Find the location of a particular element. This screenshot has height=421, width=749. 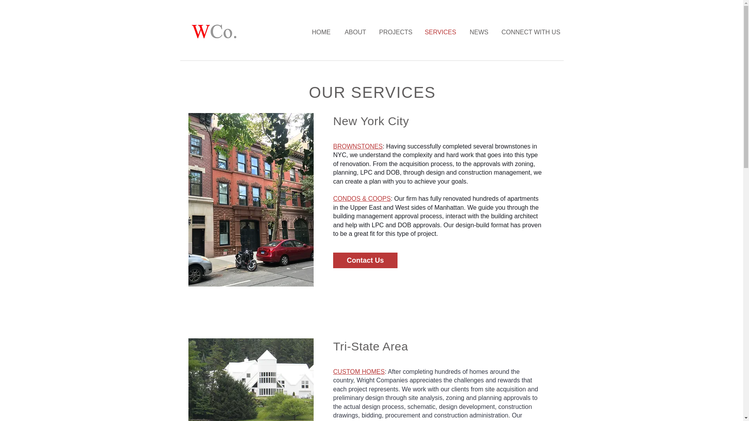

ABOUT is located at coordinates (355, 32).